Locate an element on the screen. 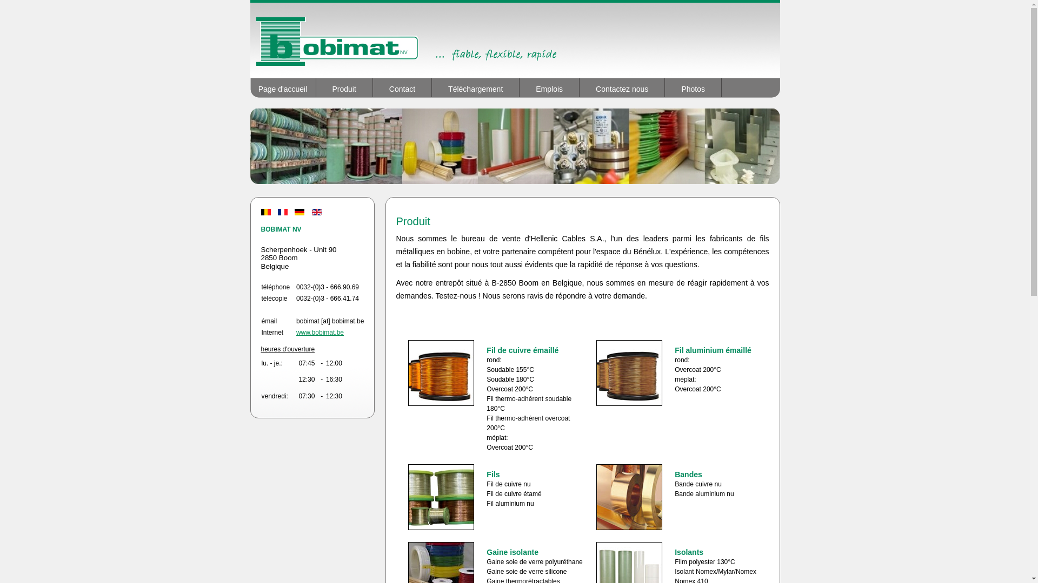  Page d'accueil is located at coordinates (283, 87).